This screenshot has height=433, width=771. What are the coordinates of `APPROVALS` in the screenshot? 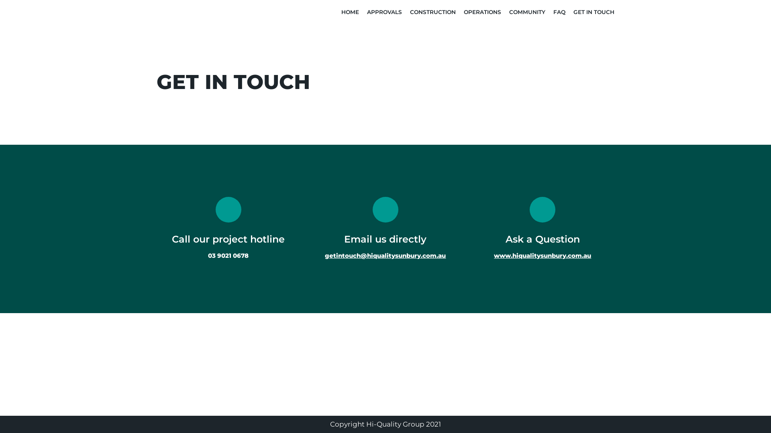 It's located at (385, 12).